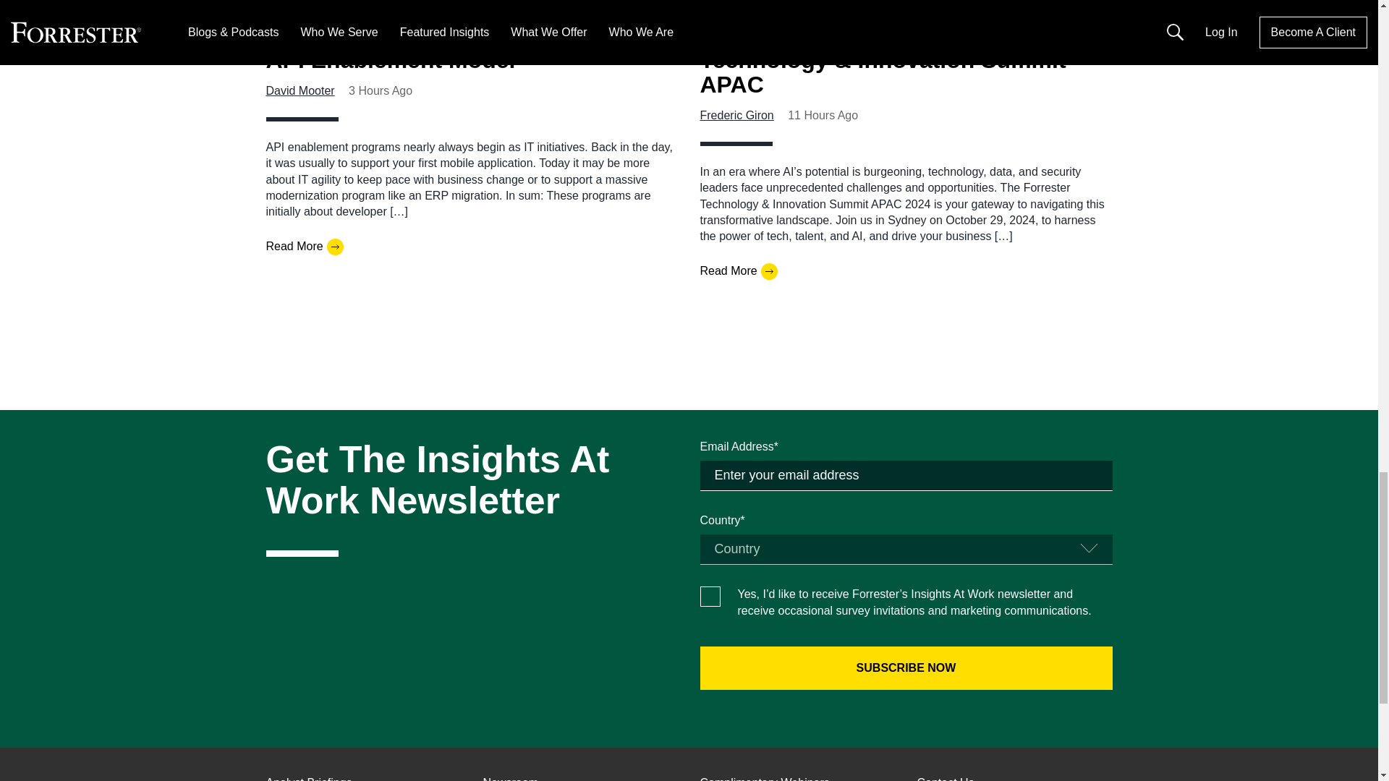 Image resolution: width=1389 pixels, height=781 pixels. What do you see at coordinates (736, 116) in the screenshot?
I see `Frederic Giron` at bounding box center [736, 116].